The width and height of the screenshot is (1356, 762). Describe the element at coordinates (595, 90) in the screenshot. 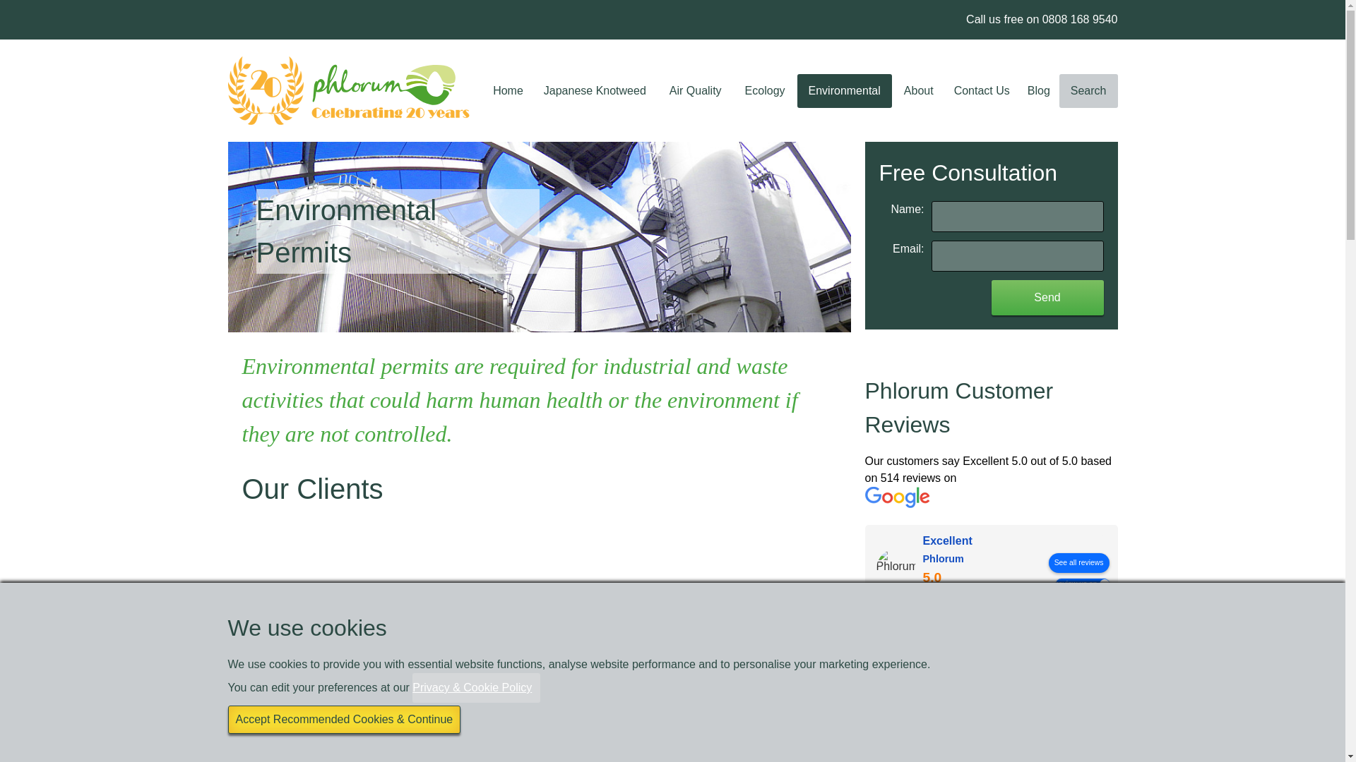

I see `Japanese Knotweed` at that location.